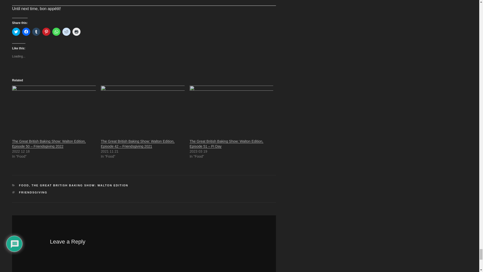 The width and height of the screenshot is (483, 272). What do you see at coordinates (46, 32) in the screenshot?
I see `Click to share on Pinterest` at bounding box center [46, 32].